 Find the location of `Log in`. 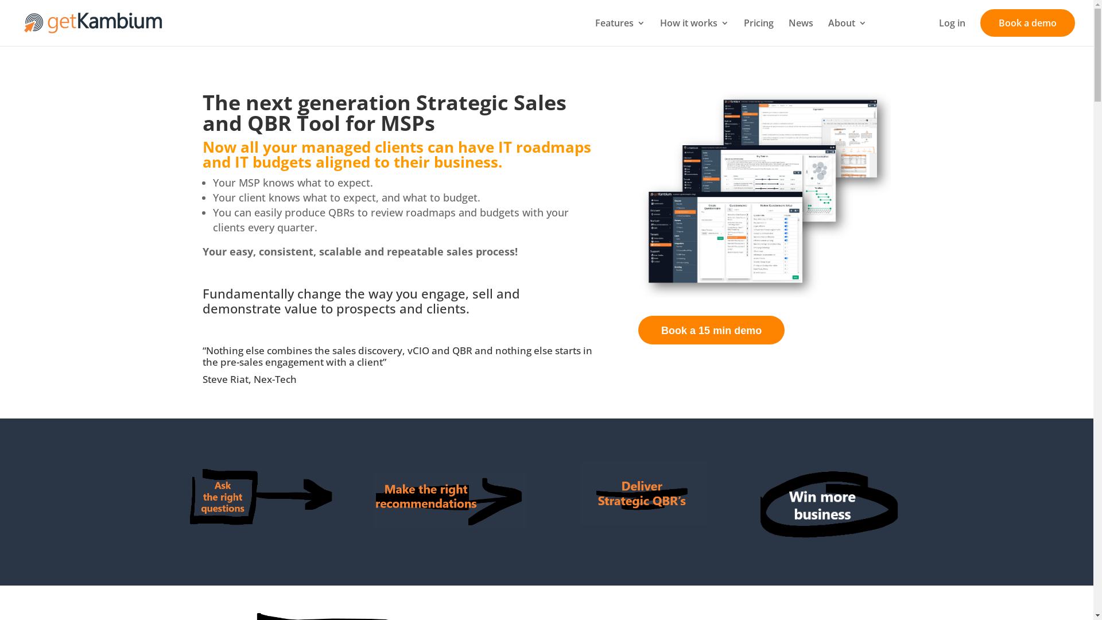

Log in is located at coordinates (952, 32).